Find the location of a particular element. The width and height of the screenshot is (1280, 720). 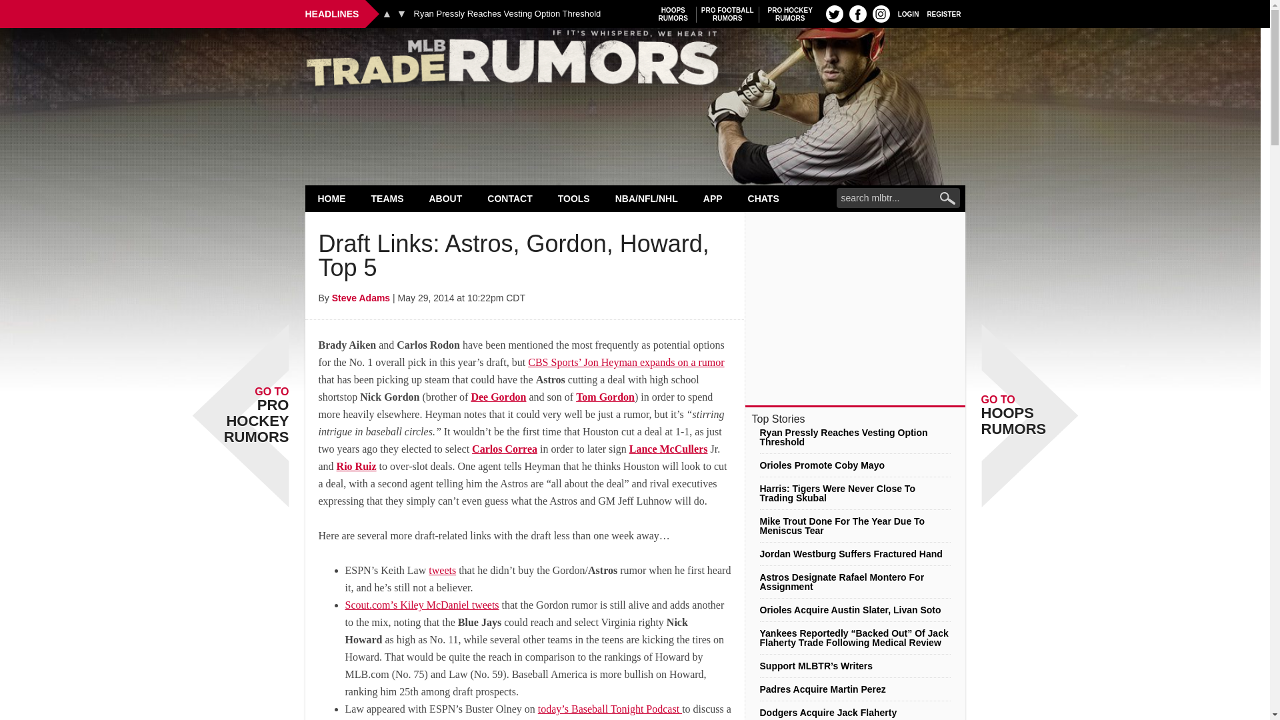

Next is located at coordinates (401, 13).